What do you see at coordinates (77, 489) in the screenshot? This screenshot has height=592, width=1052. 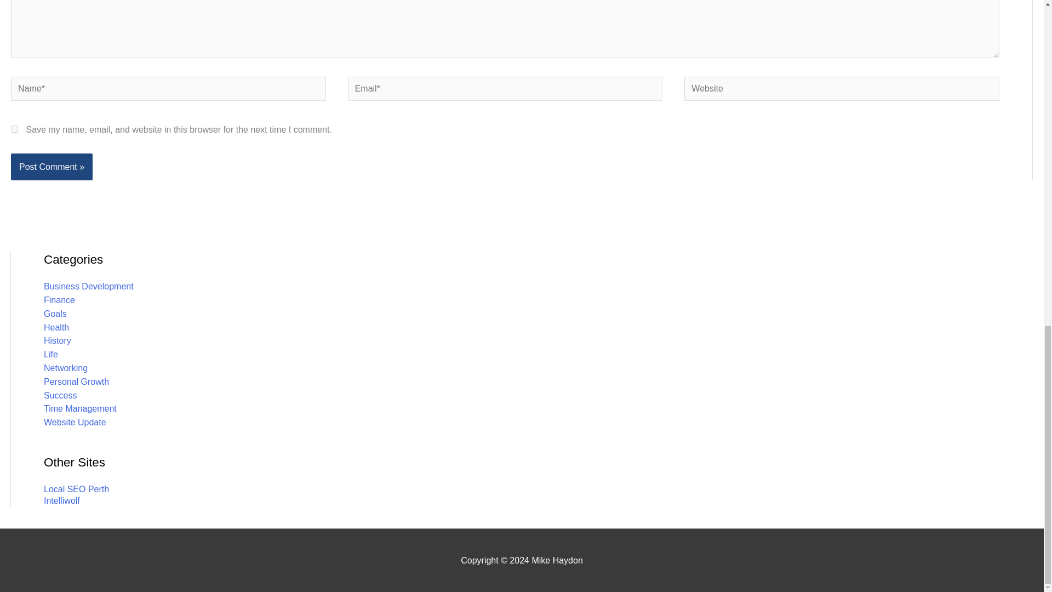 I see `Local SEO Perth` at bounding box center [77, 489].